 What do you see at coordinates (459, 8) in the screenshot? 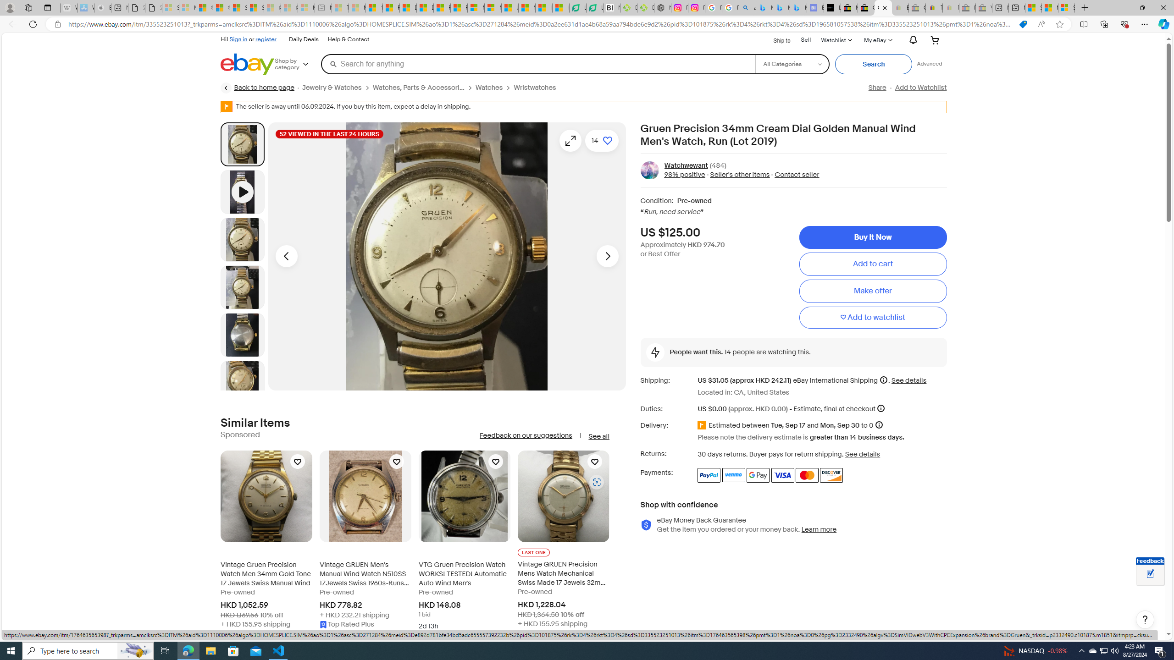
I see `Foo BAR | Trusted Community Engagement and Contributions` at bounding box center [459, 8].